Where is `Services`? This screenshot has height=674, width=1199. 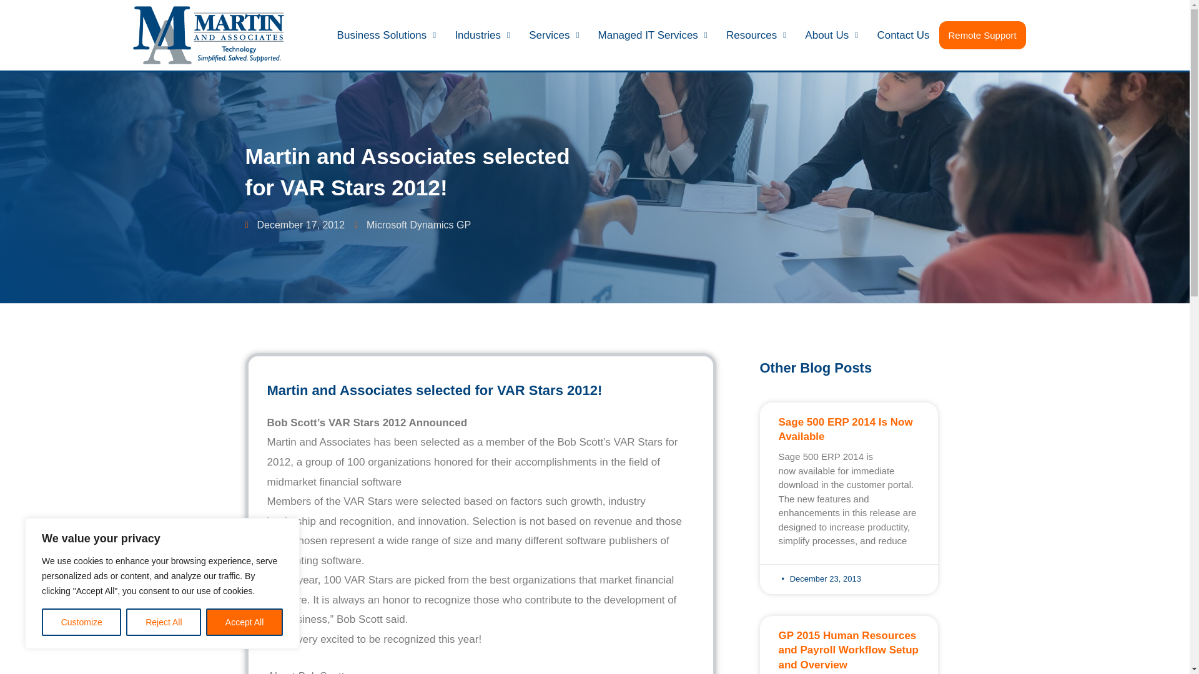
Services is located at coordinates (553, 35).